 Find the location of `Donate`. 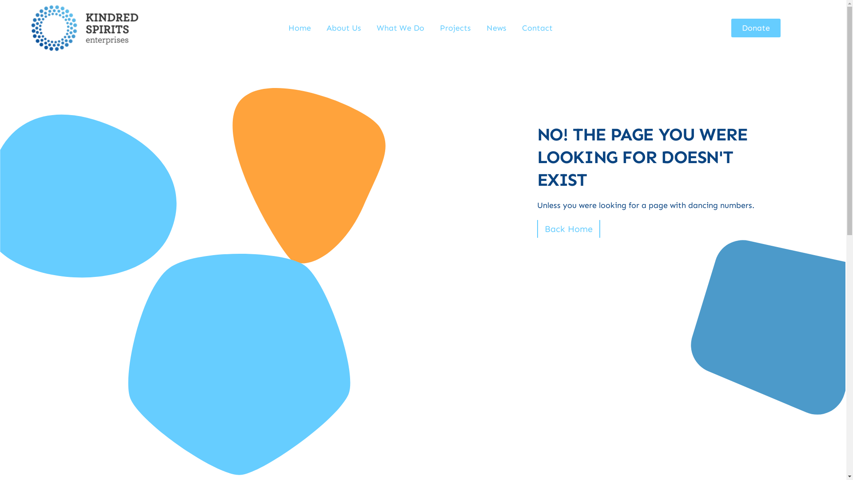

Donate is located at coordinates (756, 28).